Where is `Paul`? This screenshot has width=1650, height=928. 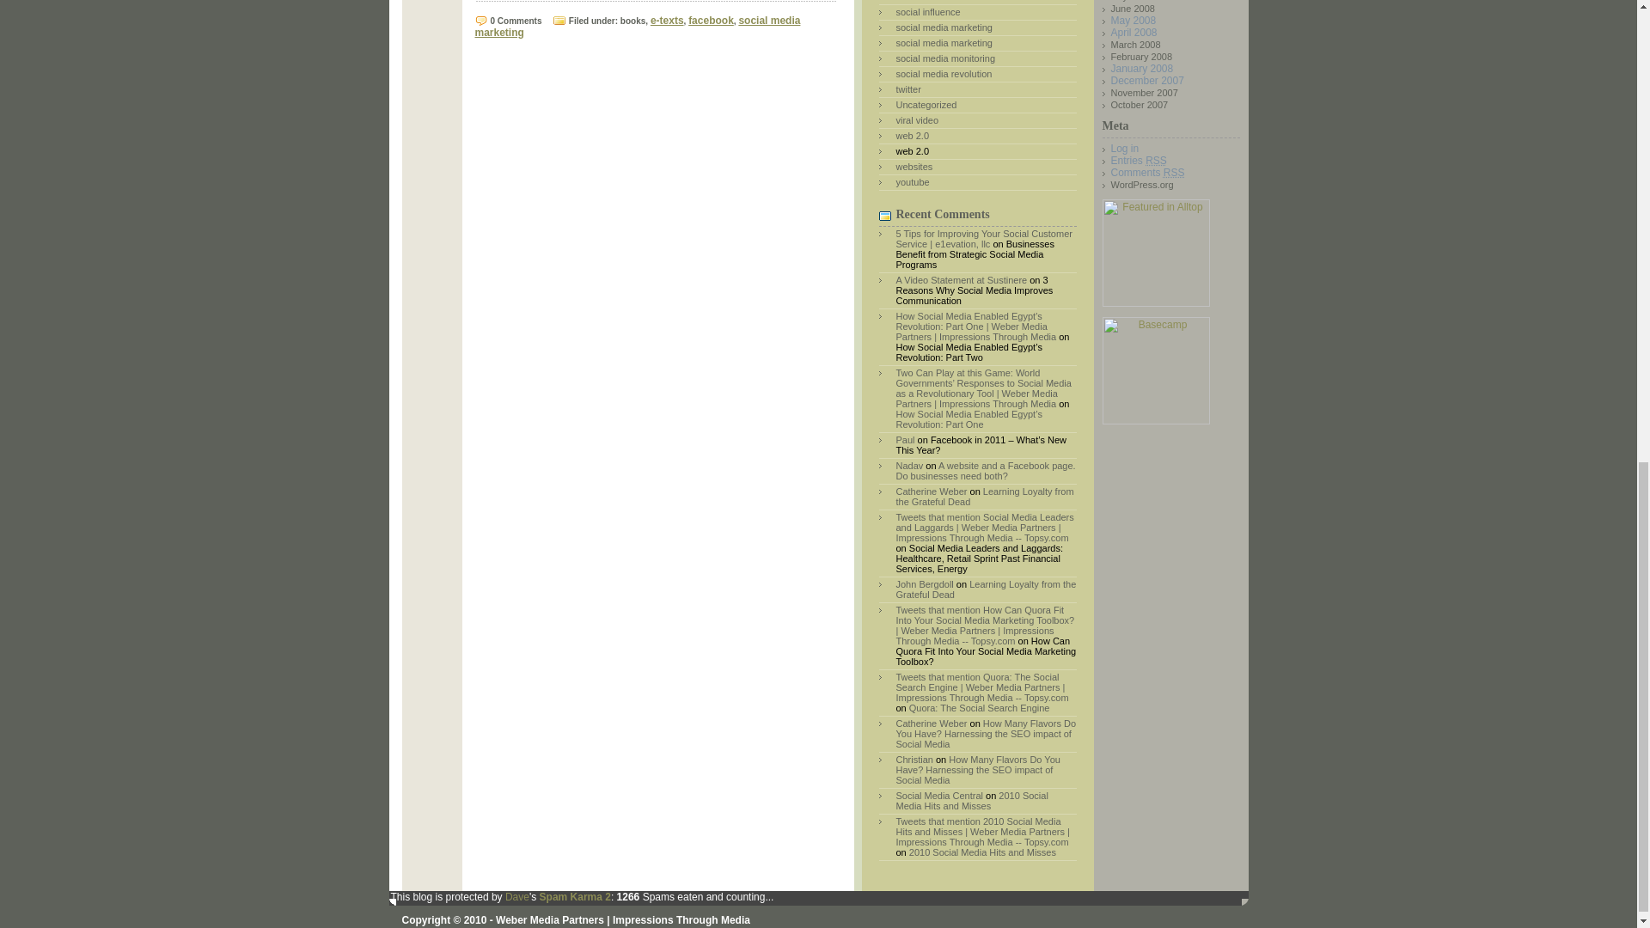 Paul is located at coordinates (904, 440).